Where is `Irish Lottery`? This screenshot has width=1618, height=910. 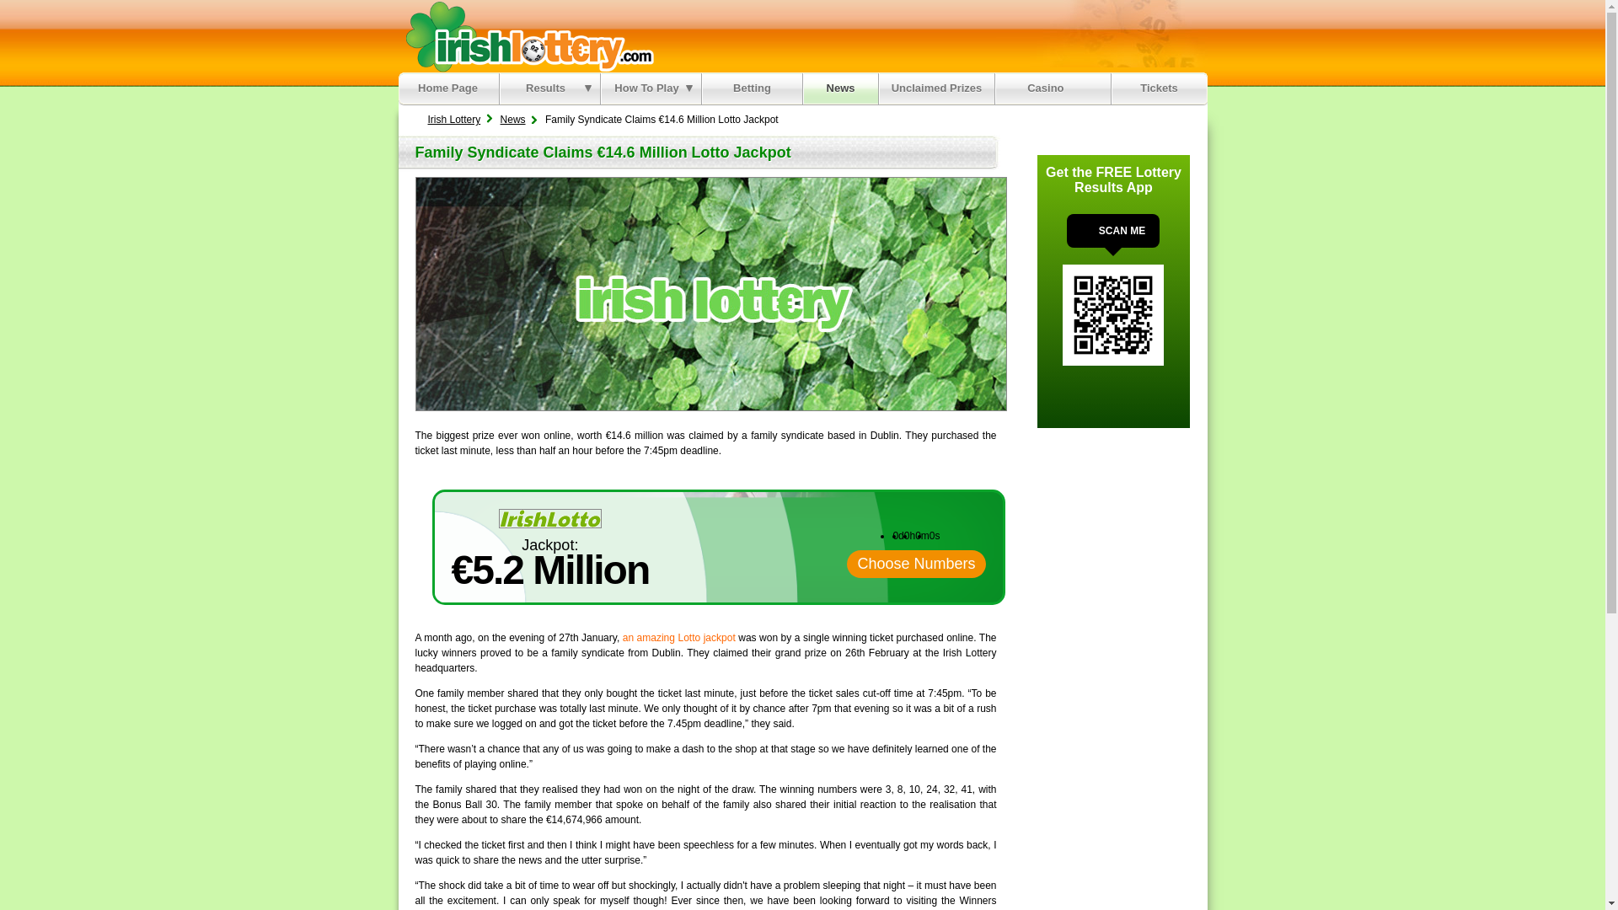
Irish Lottery is located at coordinates (526, 36).